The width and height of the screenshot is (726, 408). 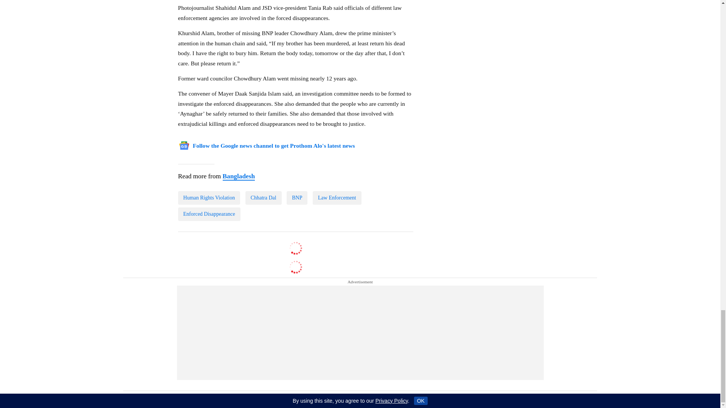 I want to click on Chhatra Dal, so click(x=263, y=198).